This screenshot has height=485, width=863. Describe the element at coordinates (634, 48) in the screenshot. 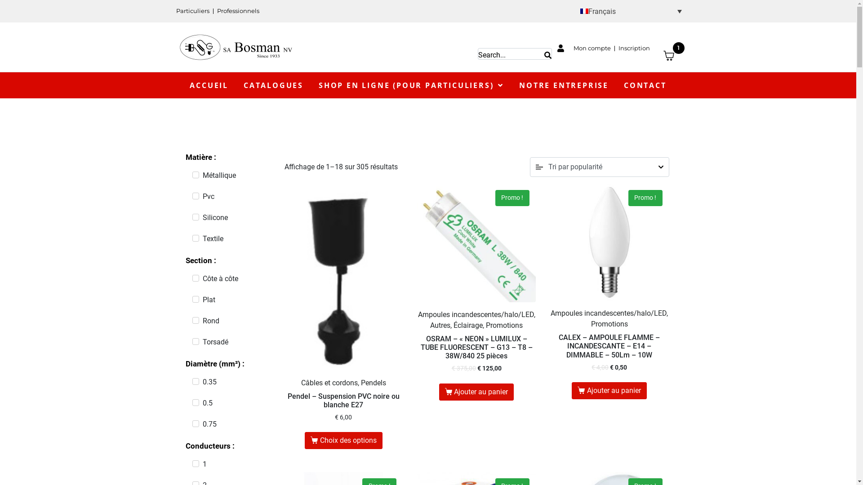

I see `Inscription` at that location.